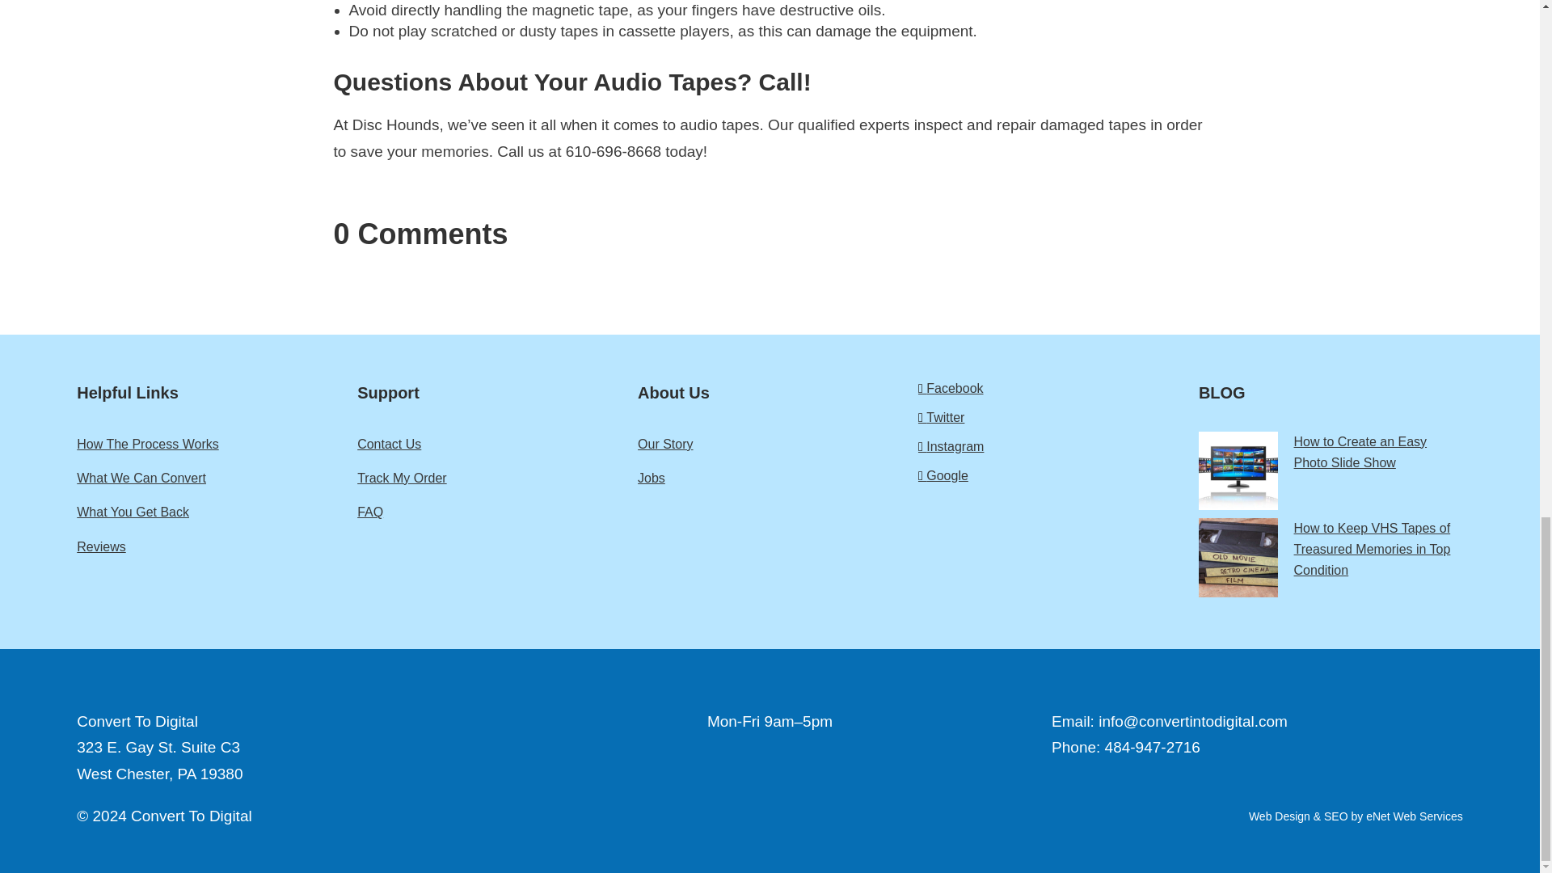 This screenshot has width=1552, height=873. What do you see at coordinates (770, 444) in the screenshot?
I see `Our Story` at bounding box center [770, 444].